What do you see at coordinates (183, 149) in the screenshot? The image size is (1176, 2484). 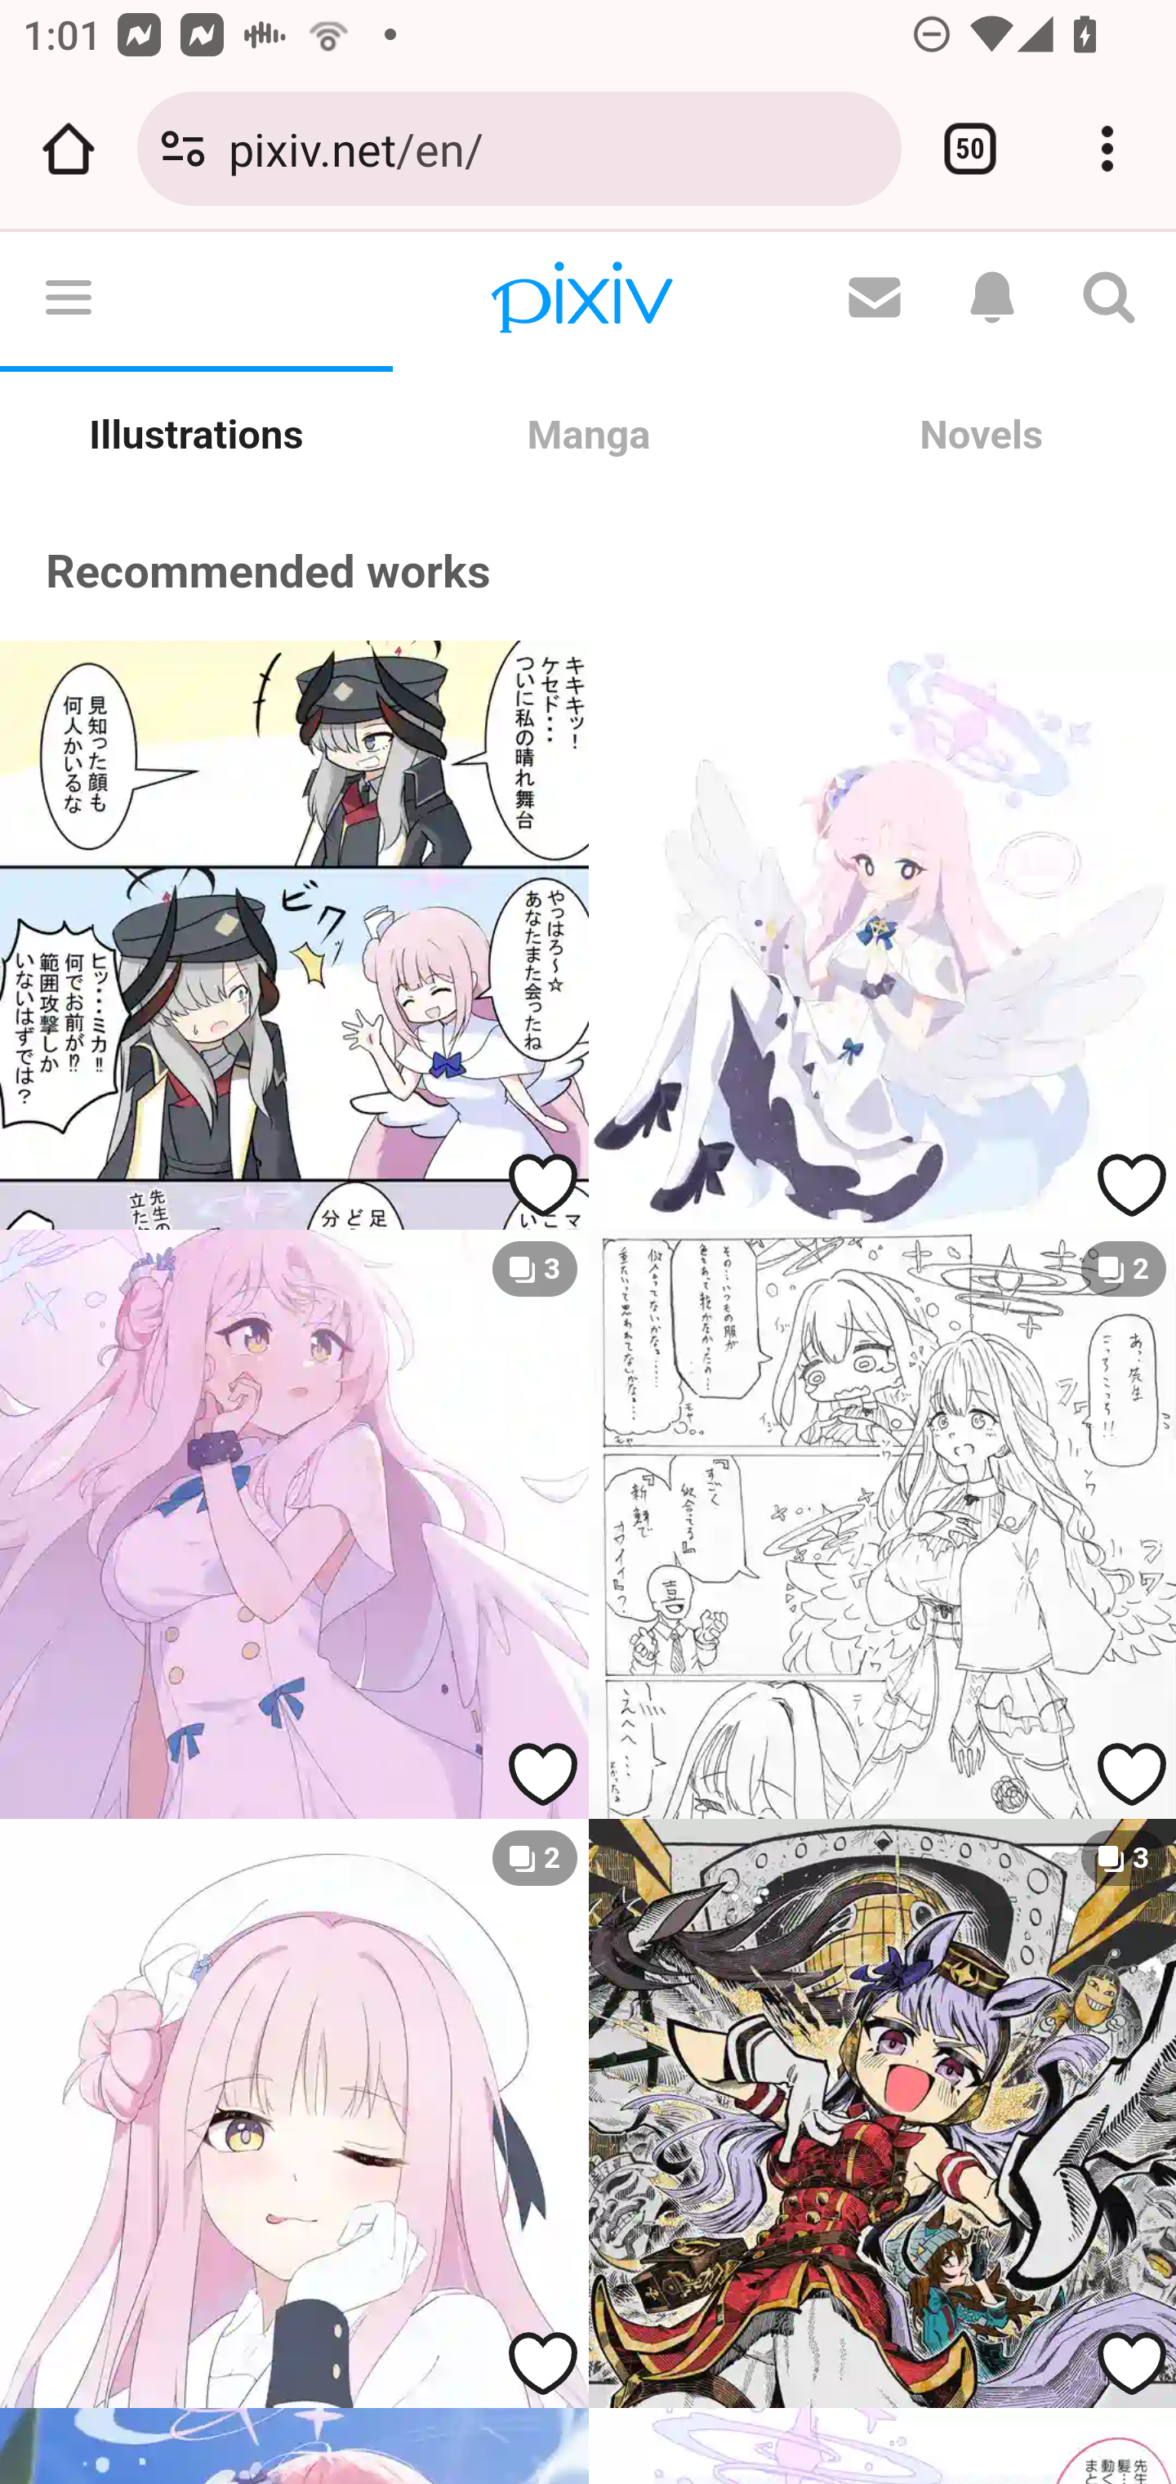 I see `Connection is secure` at bounding box center [183, 149].